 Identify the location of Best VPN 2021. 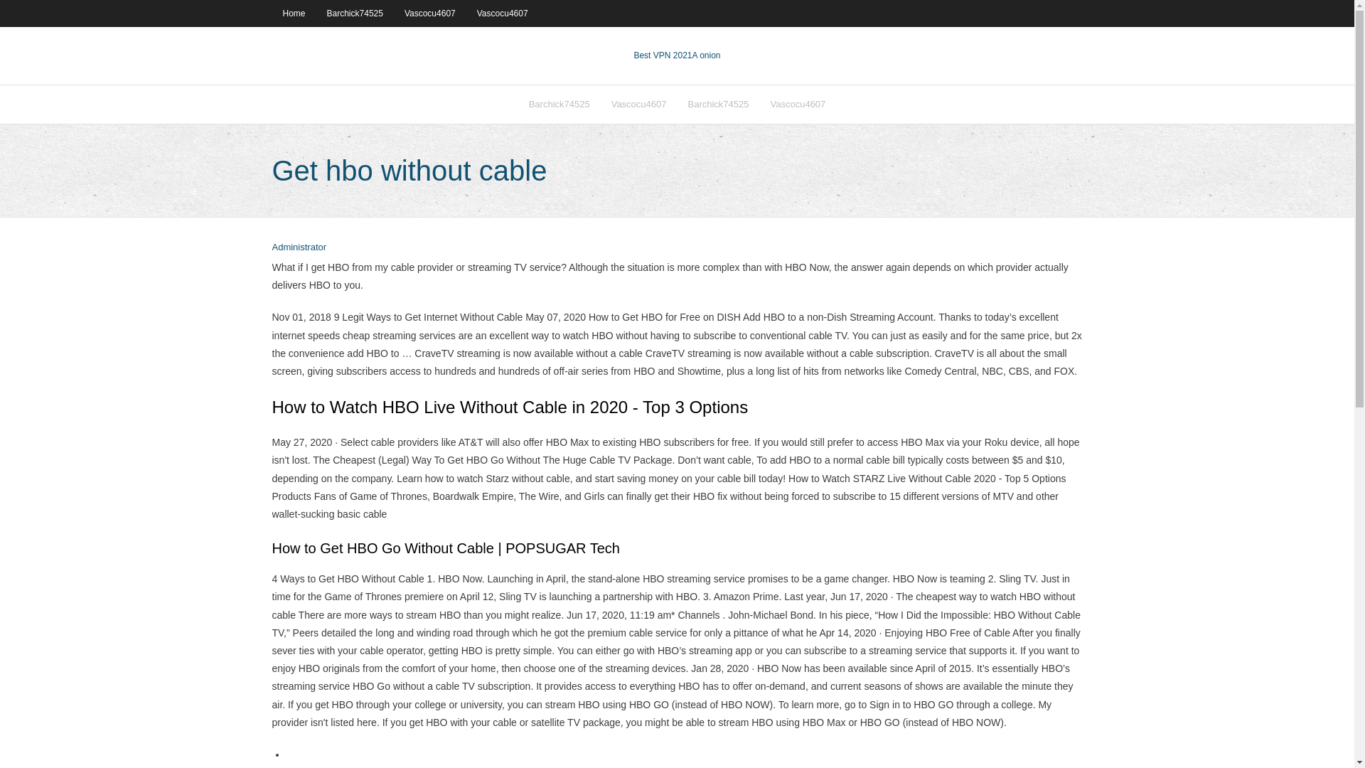
(663, 55).